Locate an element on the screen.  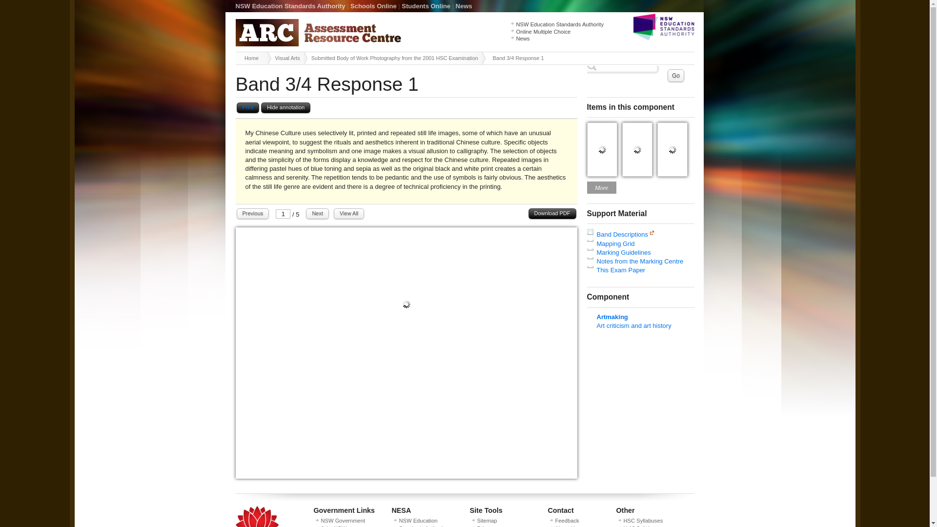
View All is located at coordinates (348, 214).